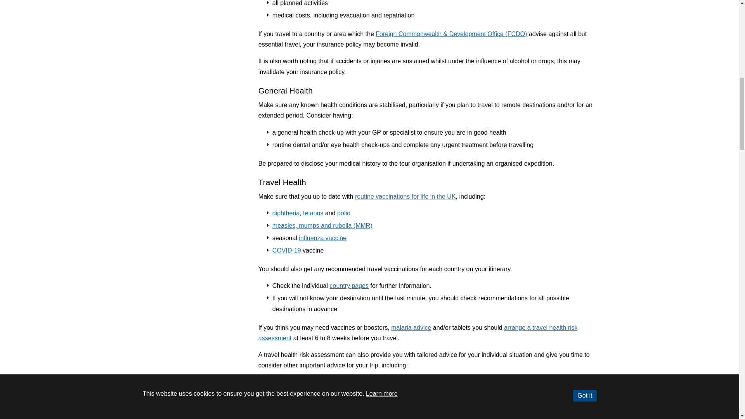  Describe the element at coordinates (411, 327) in the screenshot. I see `malaria advice` at that location.